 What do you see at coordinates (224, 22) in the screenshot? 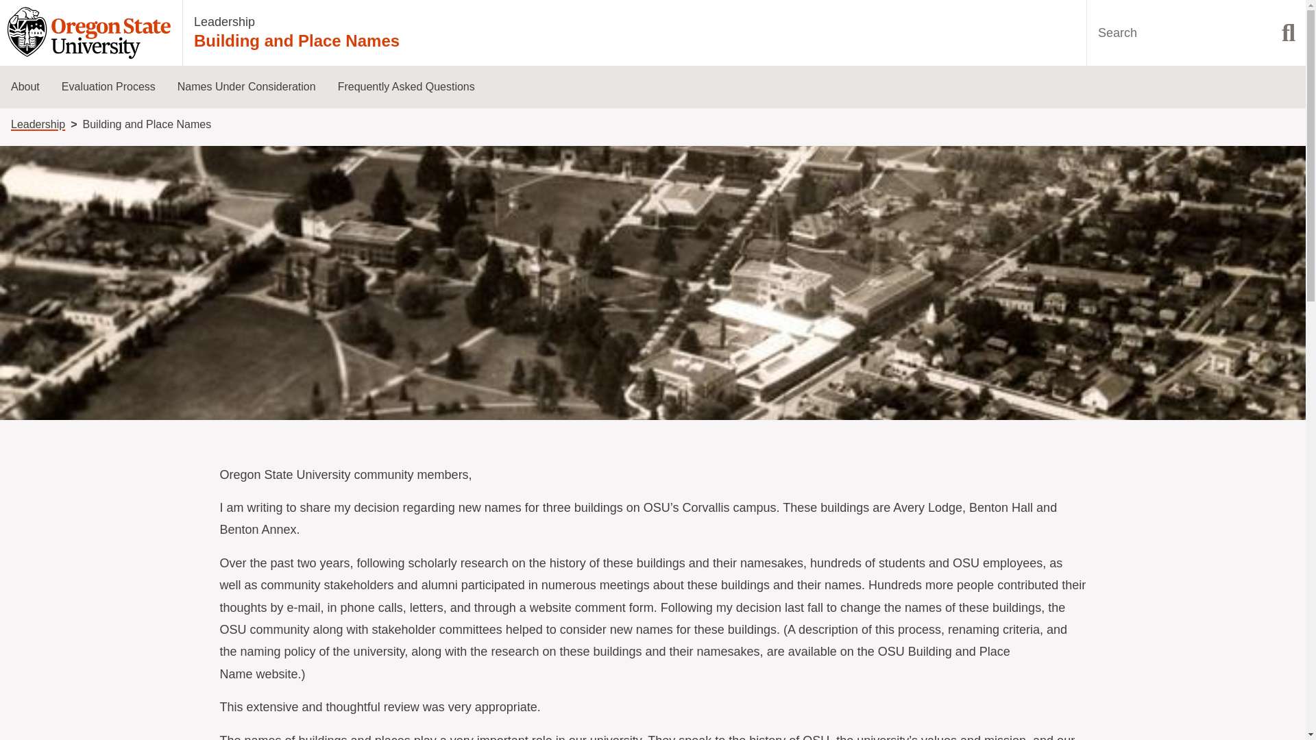
I see `Leadership` at bounding box center [224, 22].